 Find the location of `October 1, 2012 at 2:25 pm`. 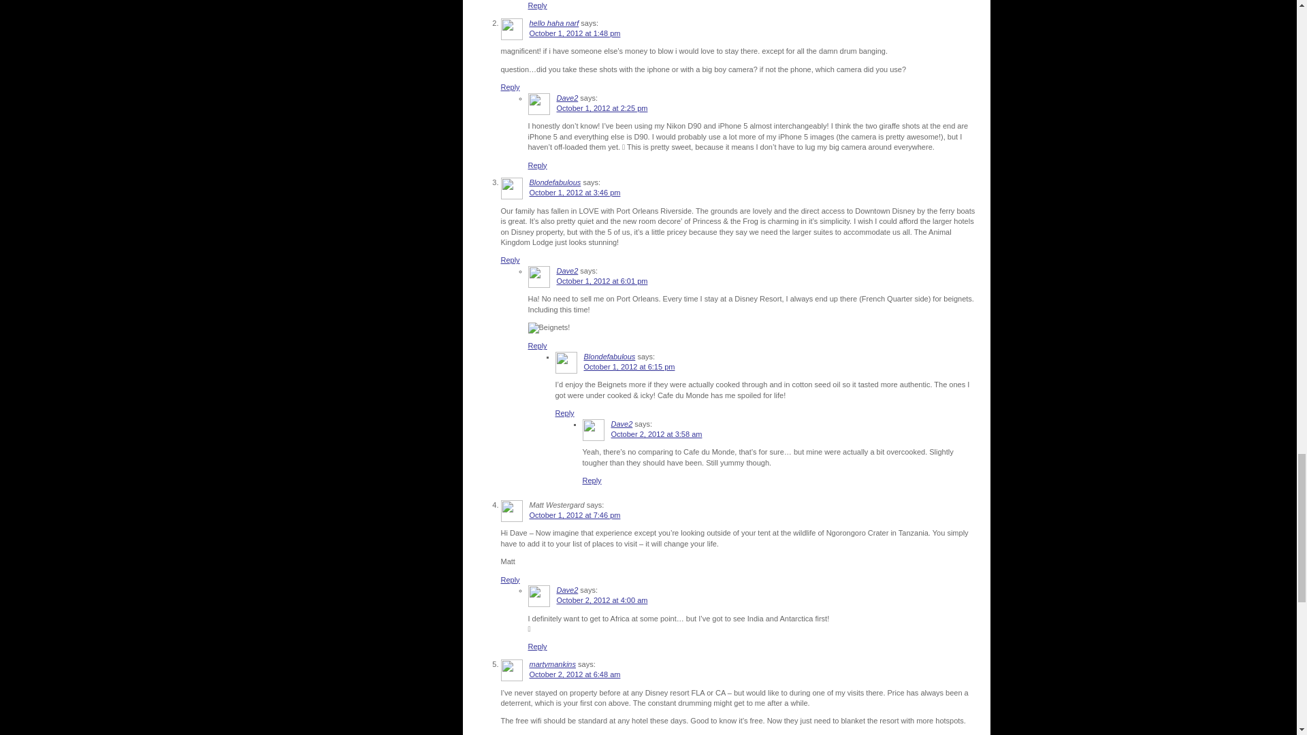

October 1, 2012 at 2:25 pm is located at coordinates (602, 108).